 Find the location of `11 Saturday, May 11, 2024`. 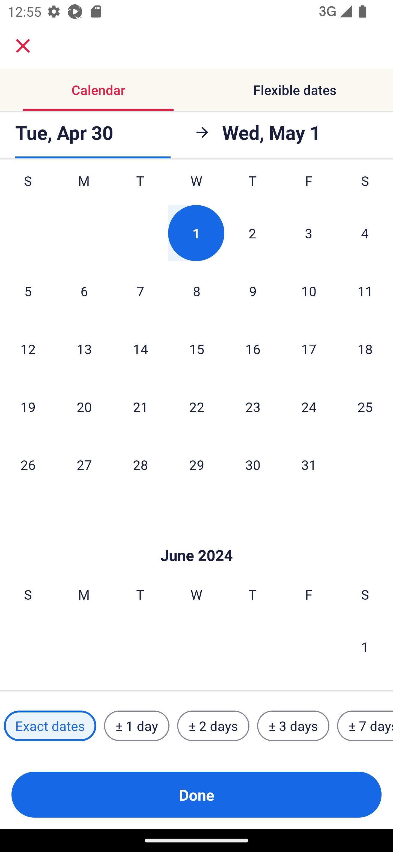

11 Saturday, May 11, 2024 is located at coordinates (365, 291).